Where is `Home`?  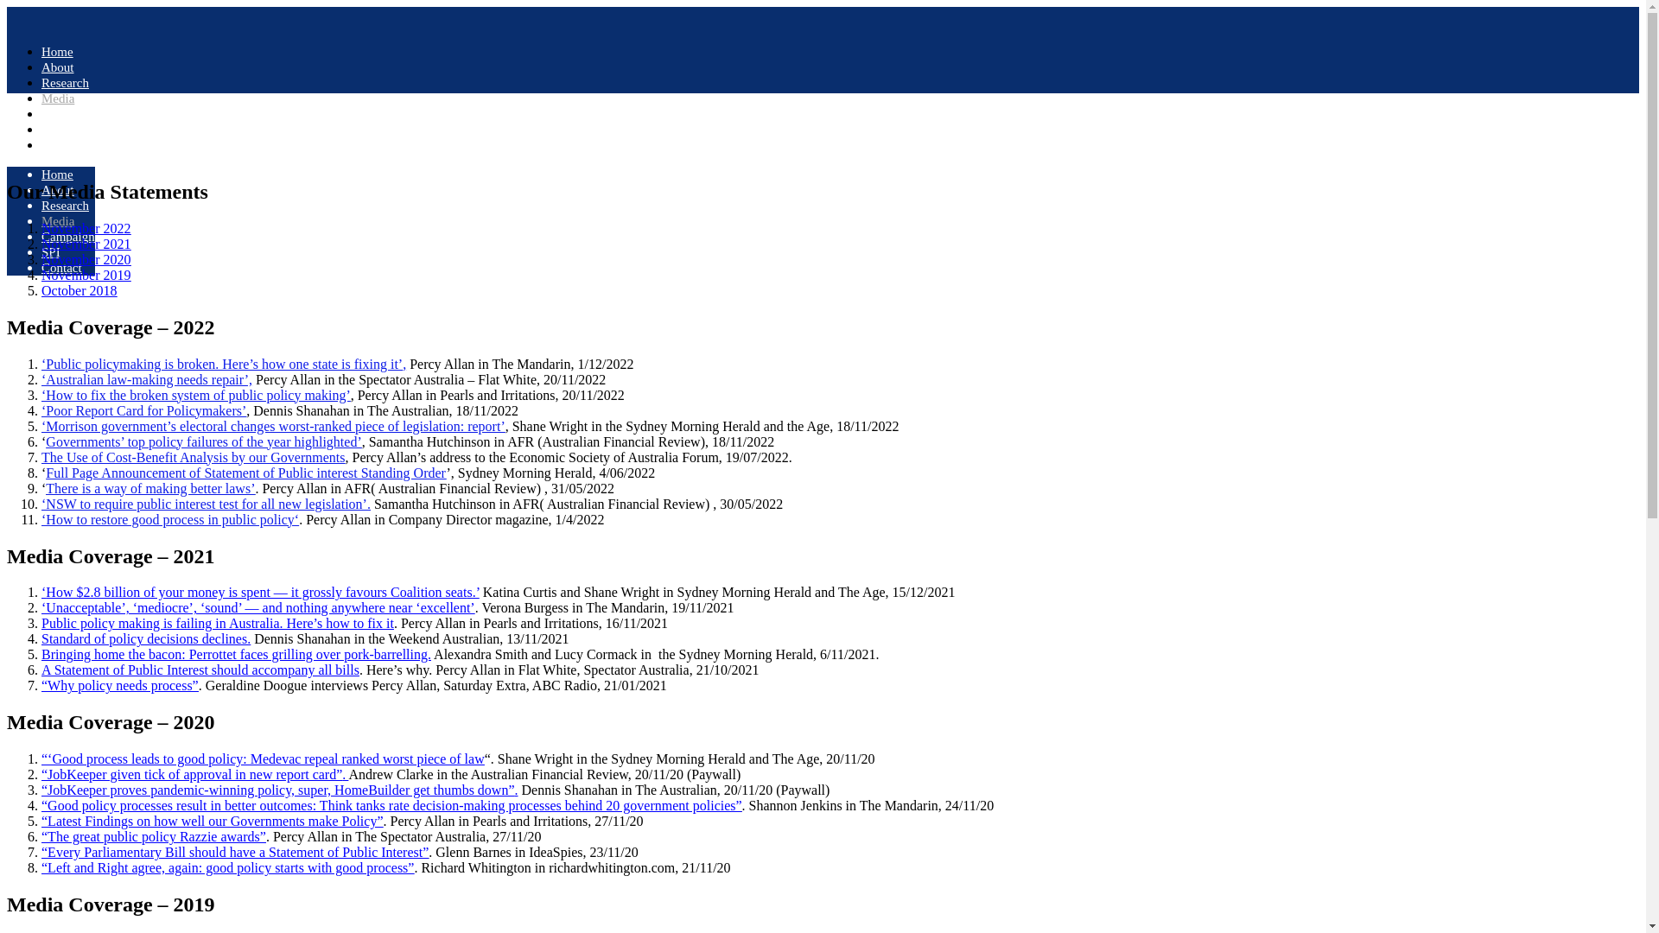
Home is located at coordinates (57, 52).